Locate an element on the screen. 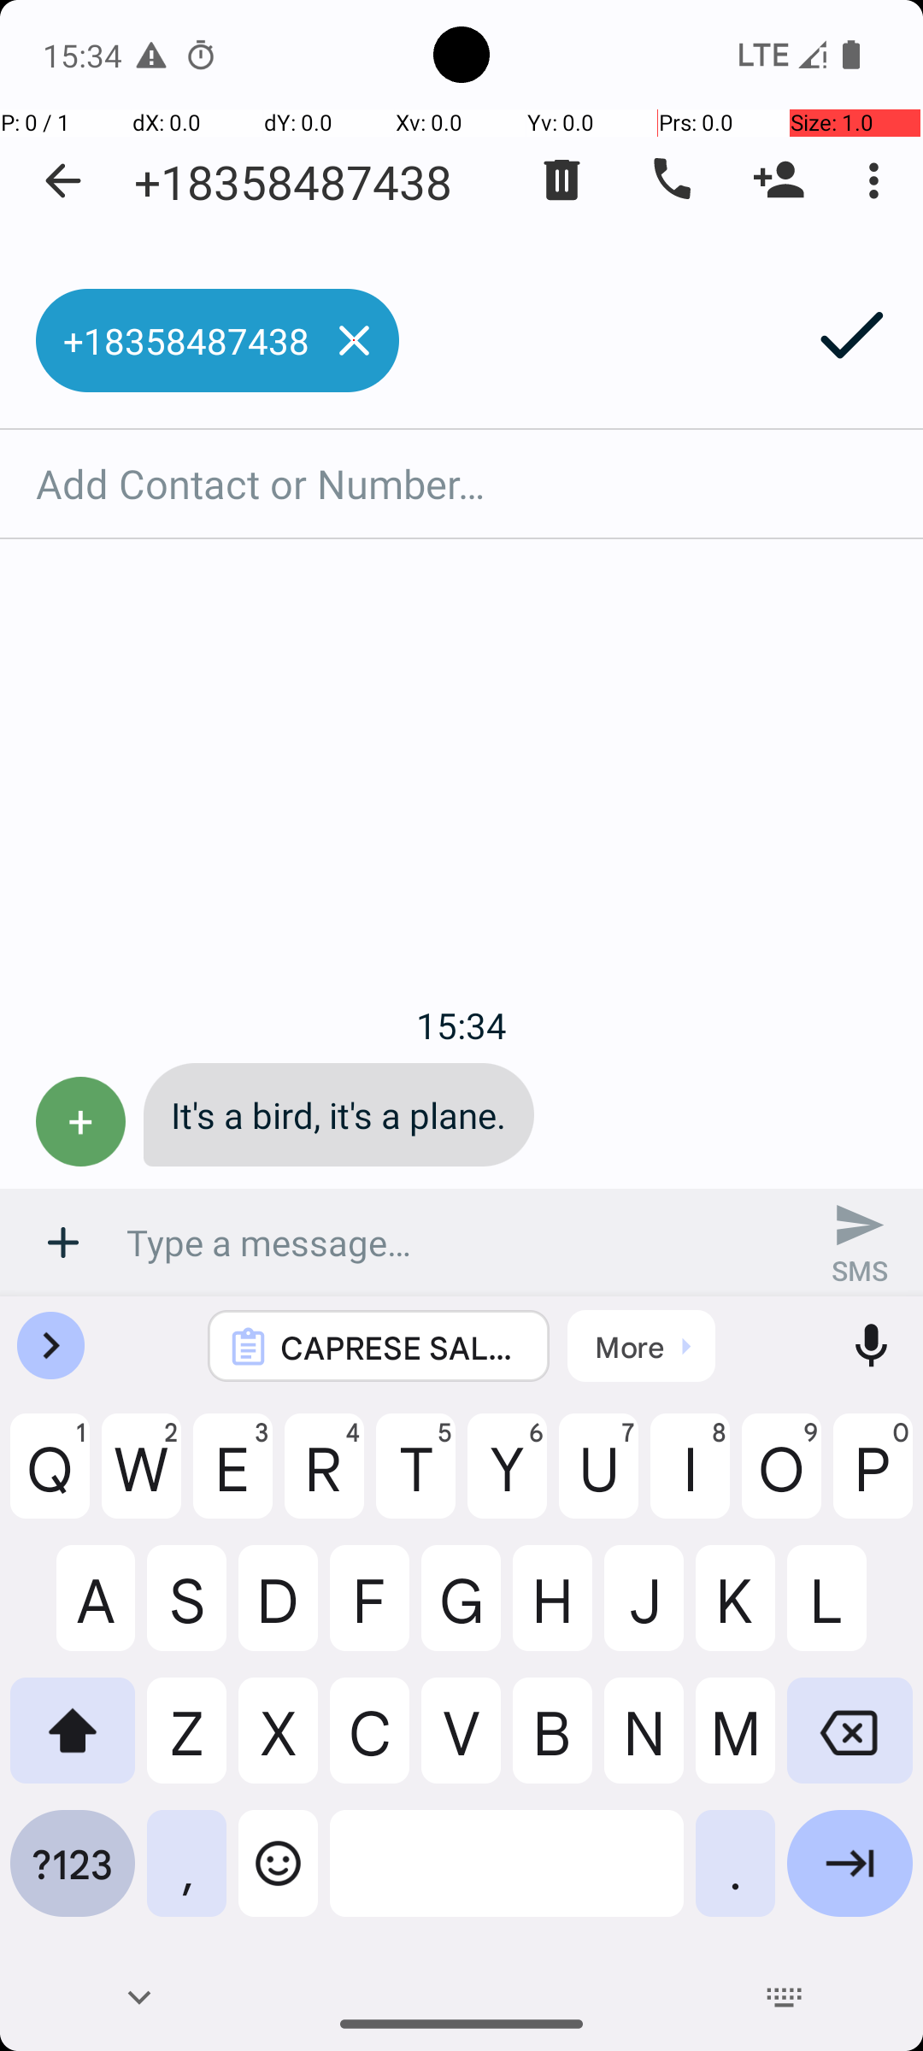 This screenshot has height=2051, width=923. CAPRESE SALAD SKEWERS  Servings: 1 serving Time: 45 mins  A quick and easy meal, perfect for busy weekdays.  Ingredients: - n/a  Directions: 1. Thread cherry tomatoes, basil leaves, and mozzarella balls onto skewers. Drizzle with balsamic glaze. Feel free to substitute with ingredients you have on hand.  Shared with https://play.google.com/store/apps/details?id=com.flauschcode.broccoli is located at coordinates (402, 1347).